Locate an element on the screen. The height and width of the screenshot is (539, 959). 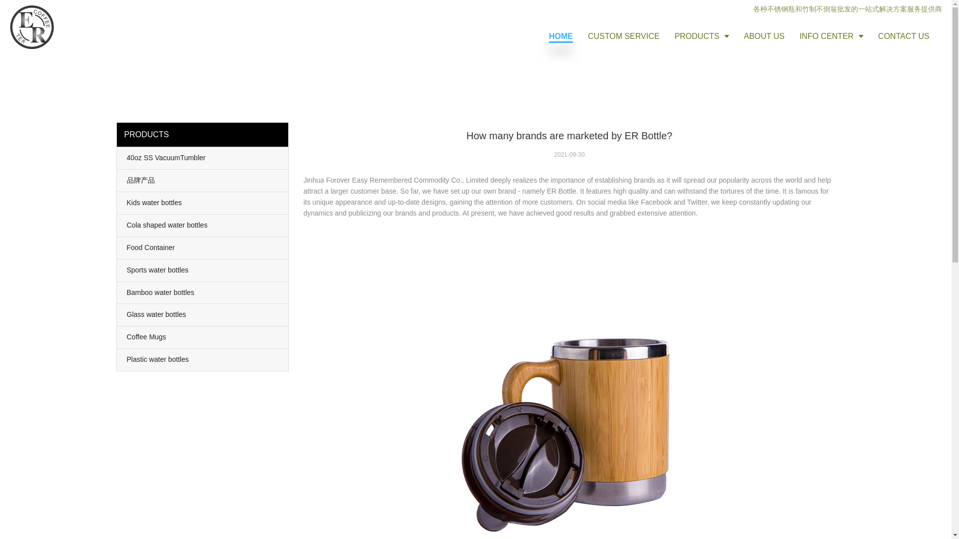
40oz SS VacuumTumbler is located at coordinates (203, 158).